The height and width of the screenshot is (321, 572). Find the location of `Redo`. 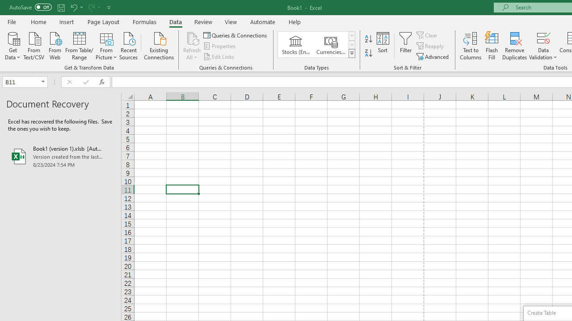

Redo is located at coordinates (91, 7).